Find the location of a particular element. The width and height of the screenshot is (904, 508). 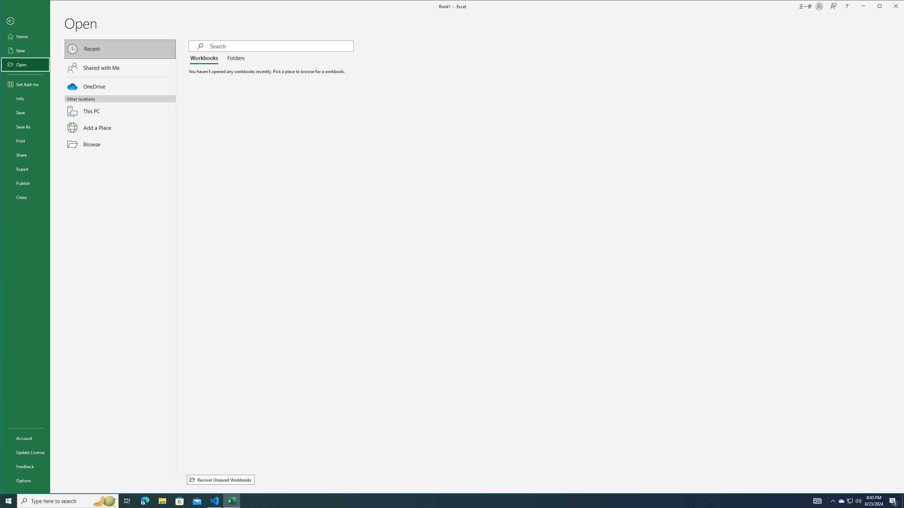

Recent is located at coordinates (25, 50).